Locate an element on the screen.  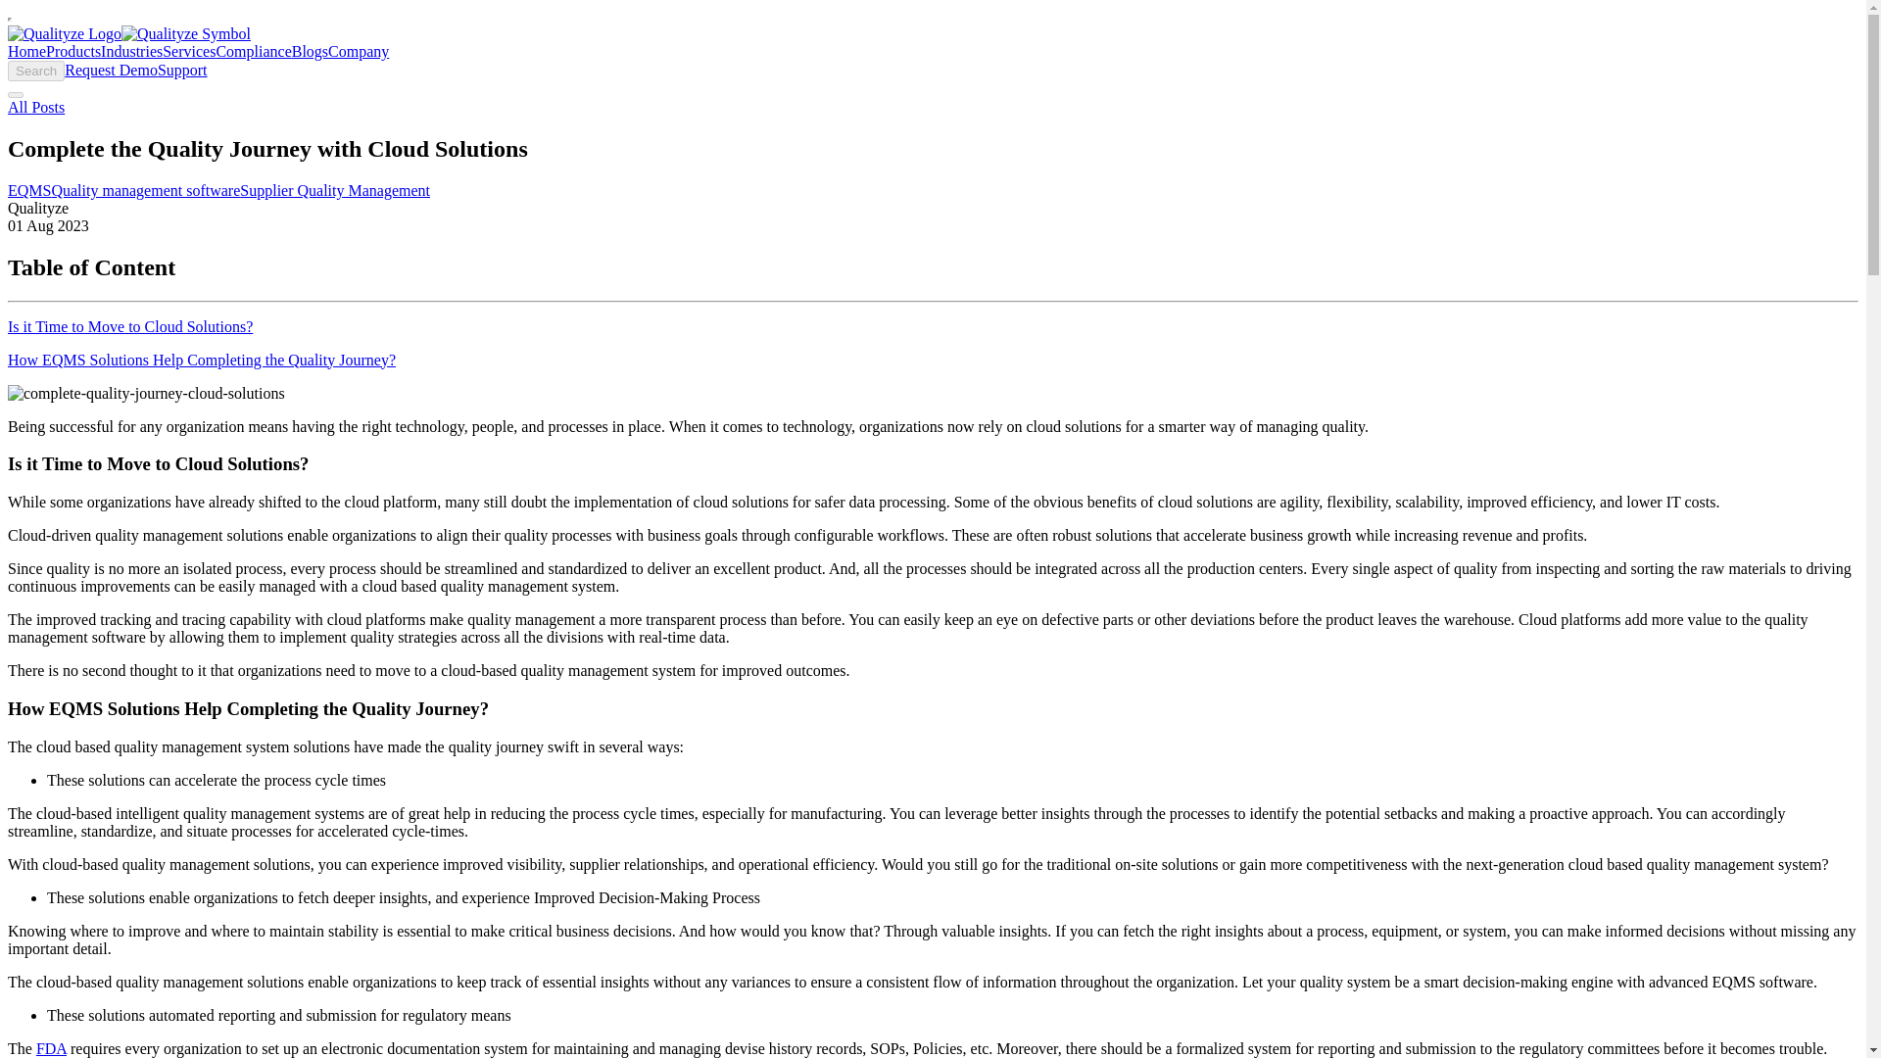
FDA is located at coordinates (51, 1048).